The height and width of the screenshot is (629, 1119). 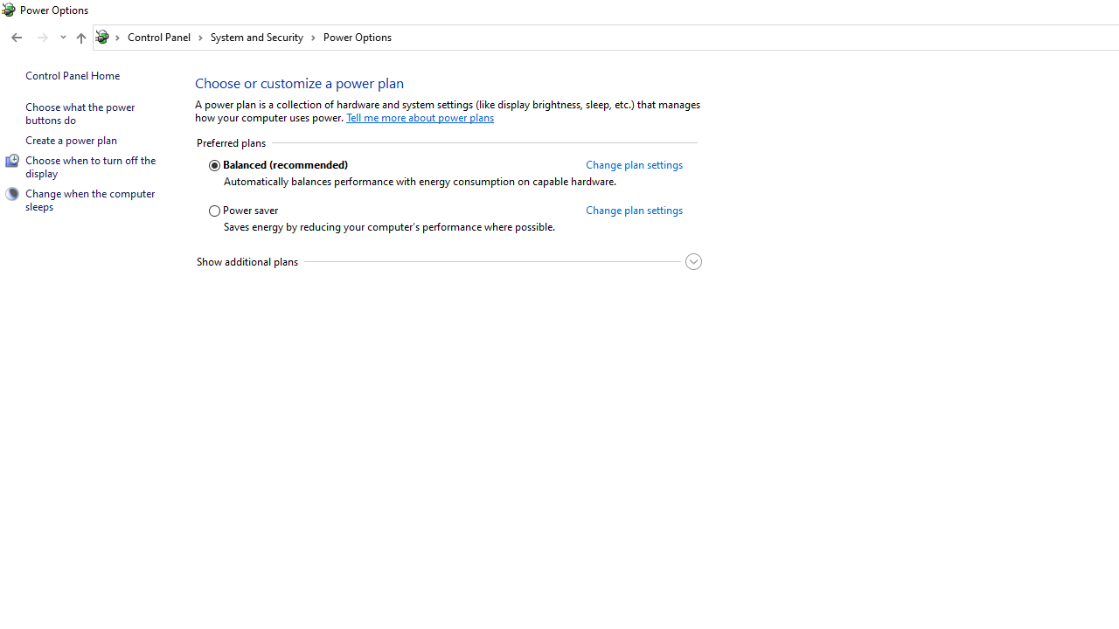 What do you see at coordinates (80, 38) in the screenshot?
I see `Up to "System and Security" (Alt + Up Arrow)` at bounding box center [80, 38].